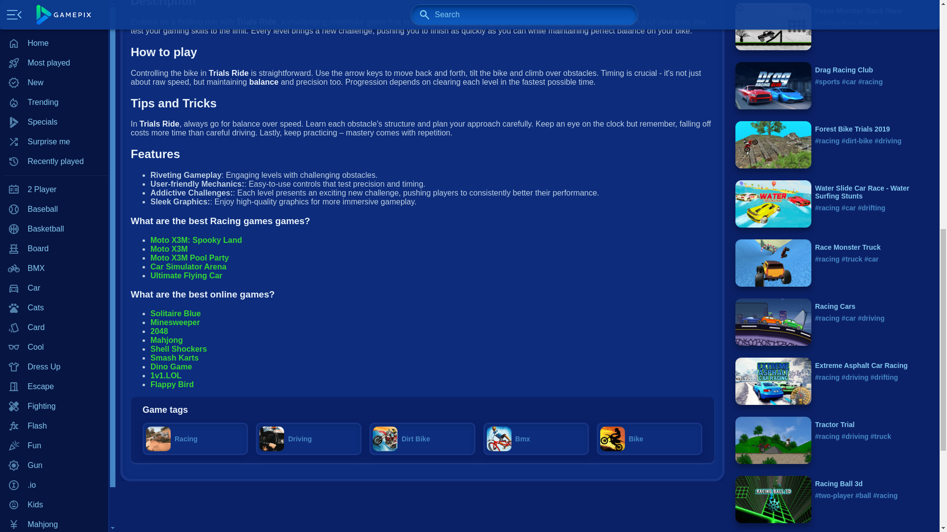 This screenshot has width=947, height=532. I want to click on Solitaire, so click(54, 150).